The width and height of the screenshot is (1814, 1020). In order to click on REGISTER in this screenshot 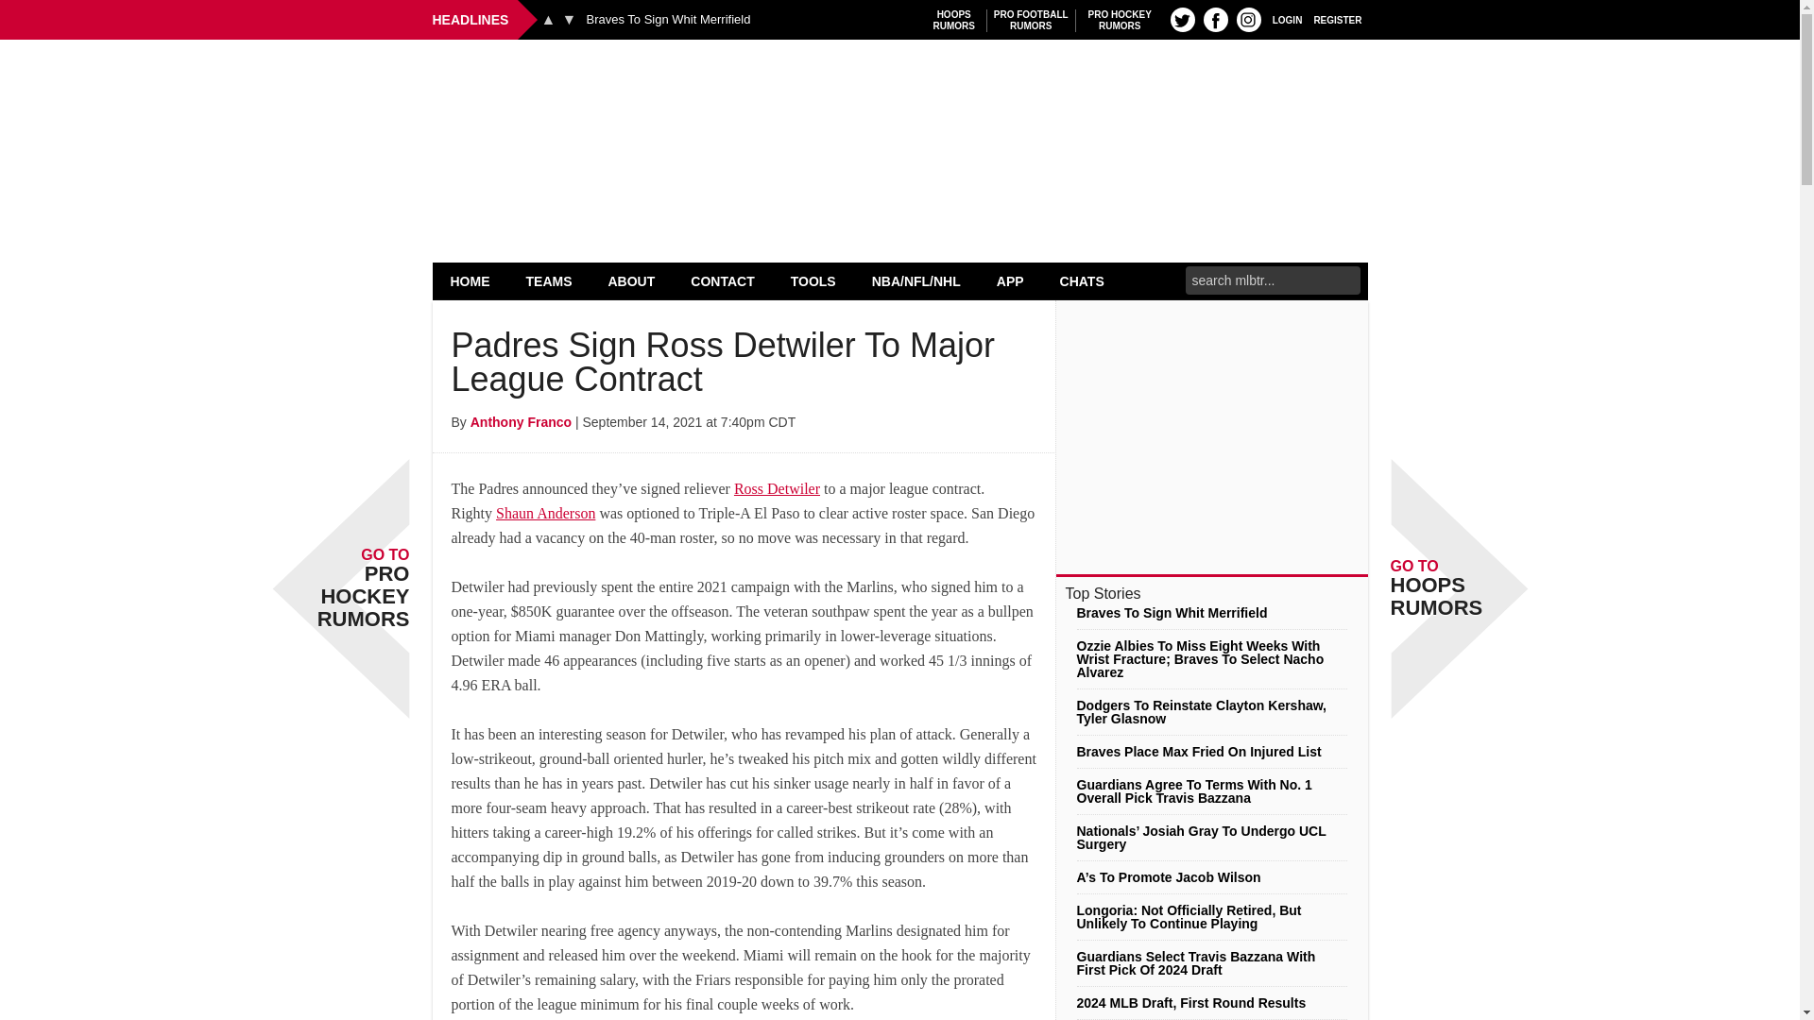, I will do `click(1338, 19)`.